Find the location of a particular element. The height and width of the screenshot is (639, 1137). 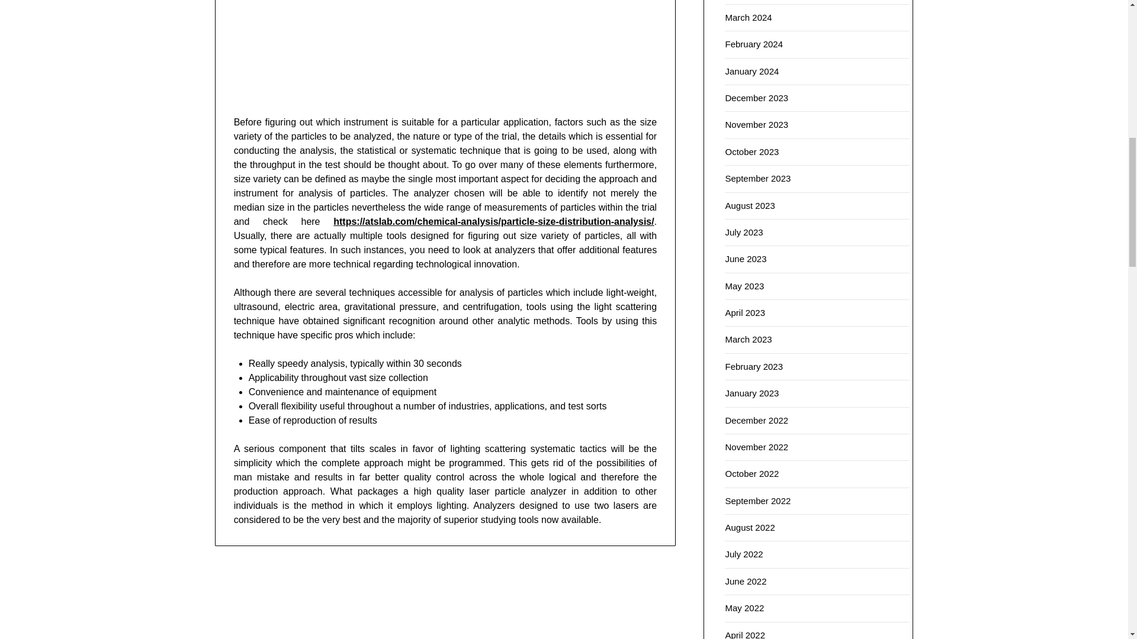

May 2023 is located at coordinates (744, 286).